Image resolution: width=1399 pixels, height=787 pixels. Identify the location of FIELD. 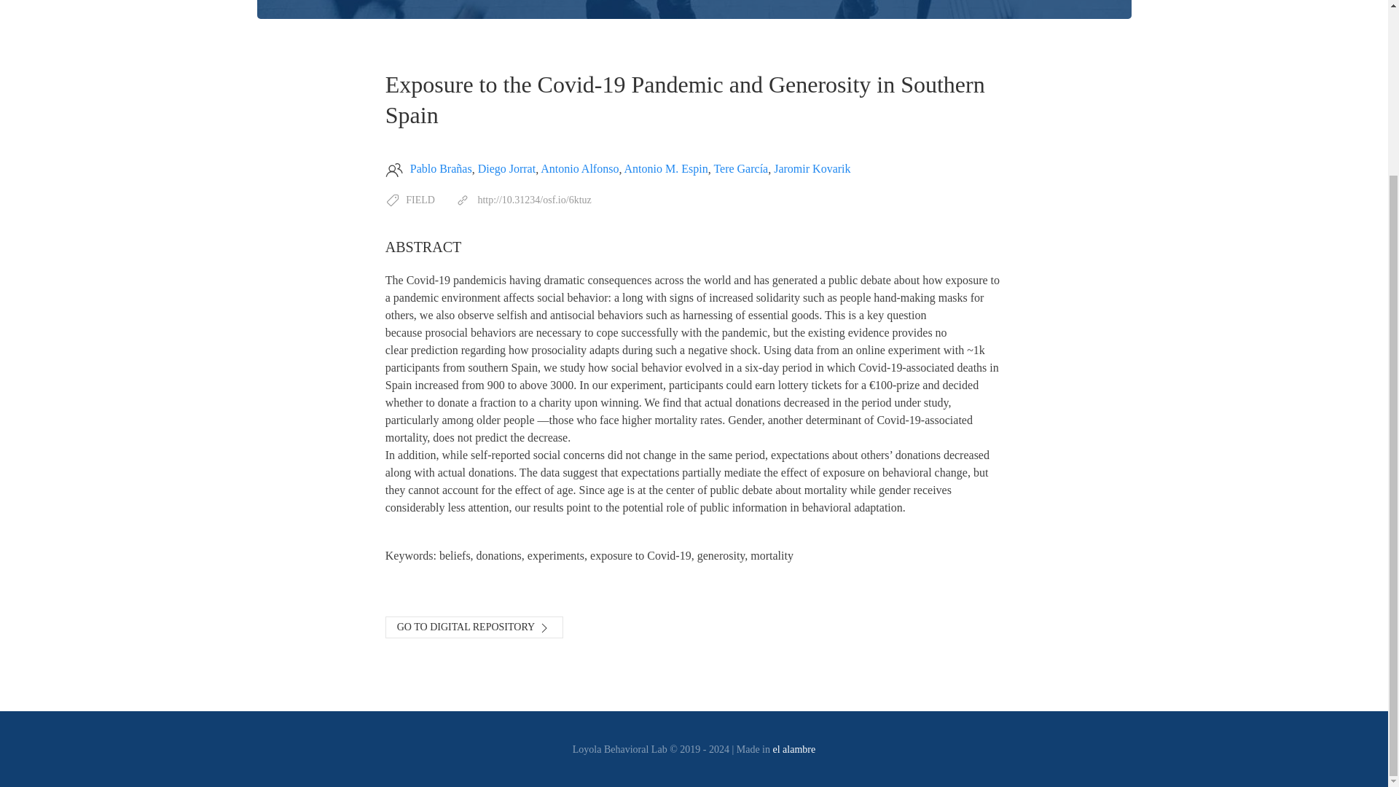
(420, 200).